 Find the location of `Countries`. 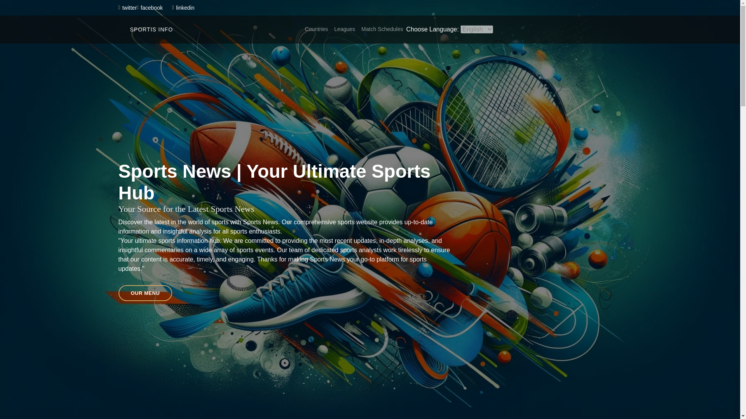

Countries is located at coordinates (316, 29).